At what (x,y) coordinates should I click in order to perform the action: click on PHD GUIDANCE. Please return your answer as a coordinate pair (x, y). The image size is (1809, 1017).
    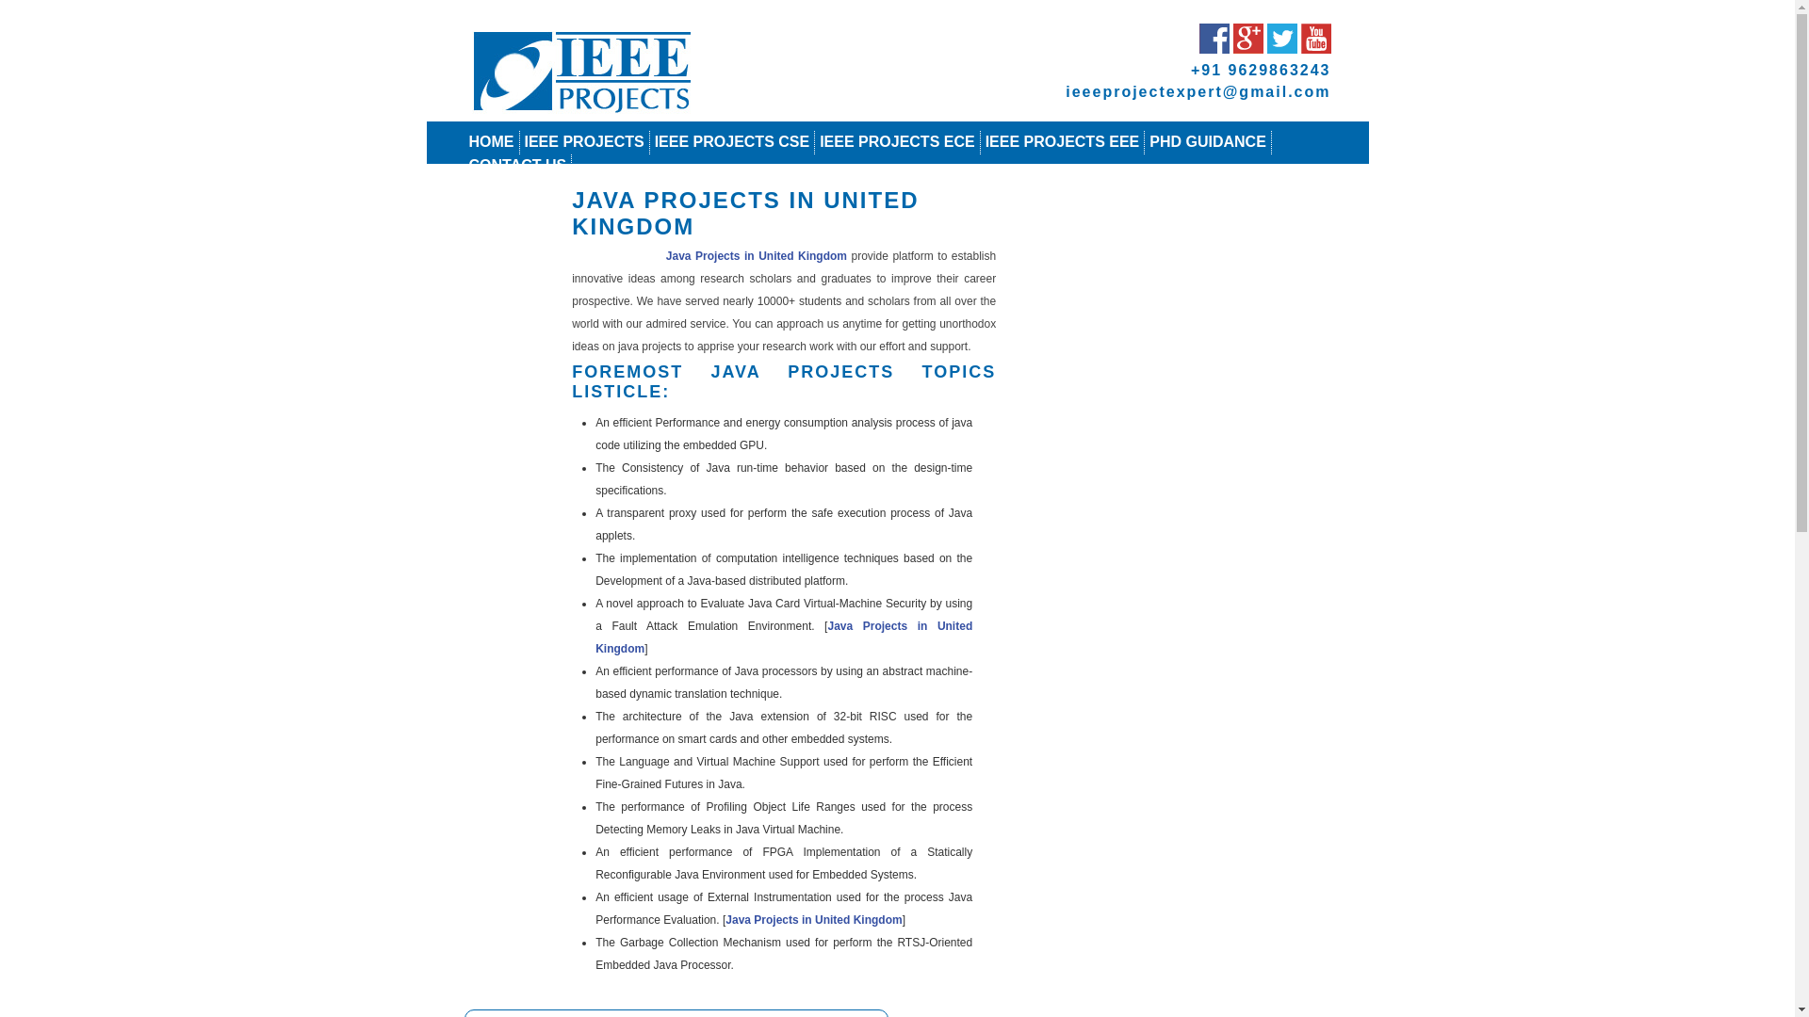
    Looking at the image, I should click on (1208, 141).